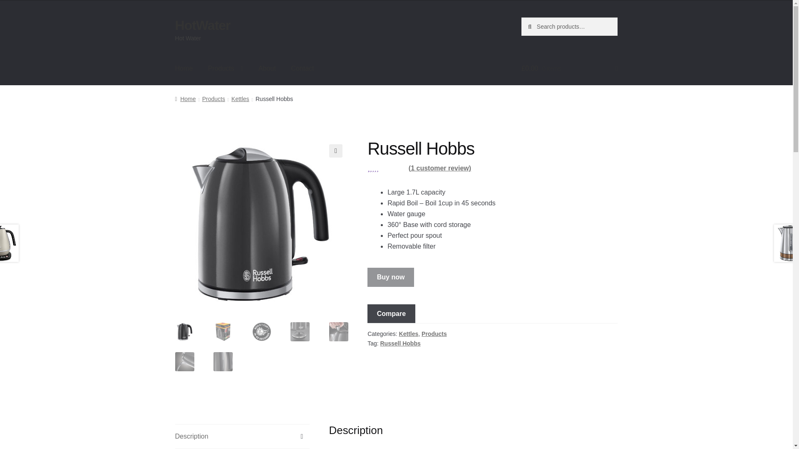 The image size is (799, 449). Describe the element at coordinates (213, 99) in the screenshot. I see `Products` at that location.